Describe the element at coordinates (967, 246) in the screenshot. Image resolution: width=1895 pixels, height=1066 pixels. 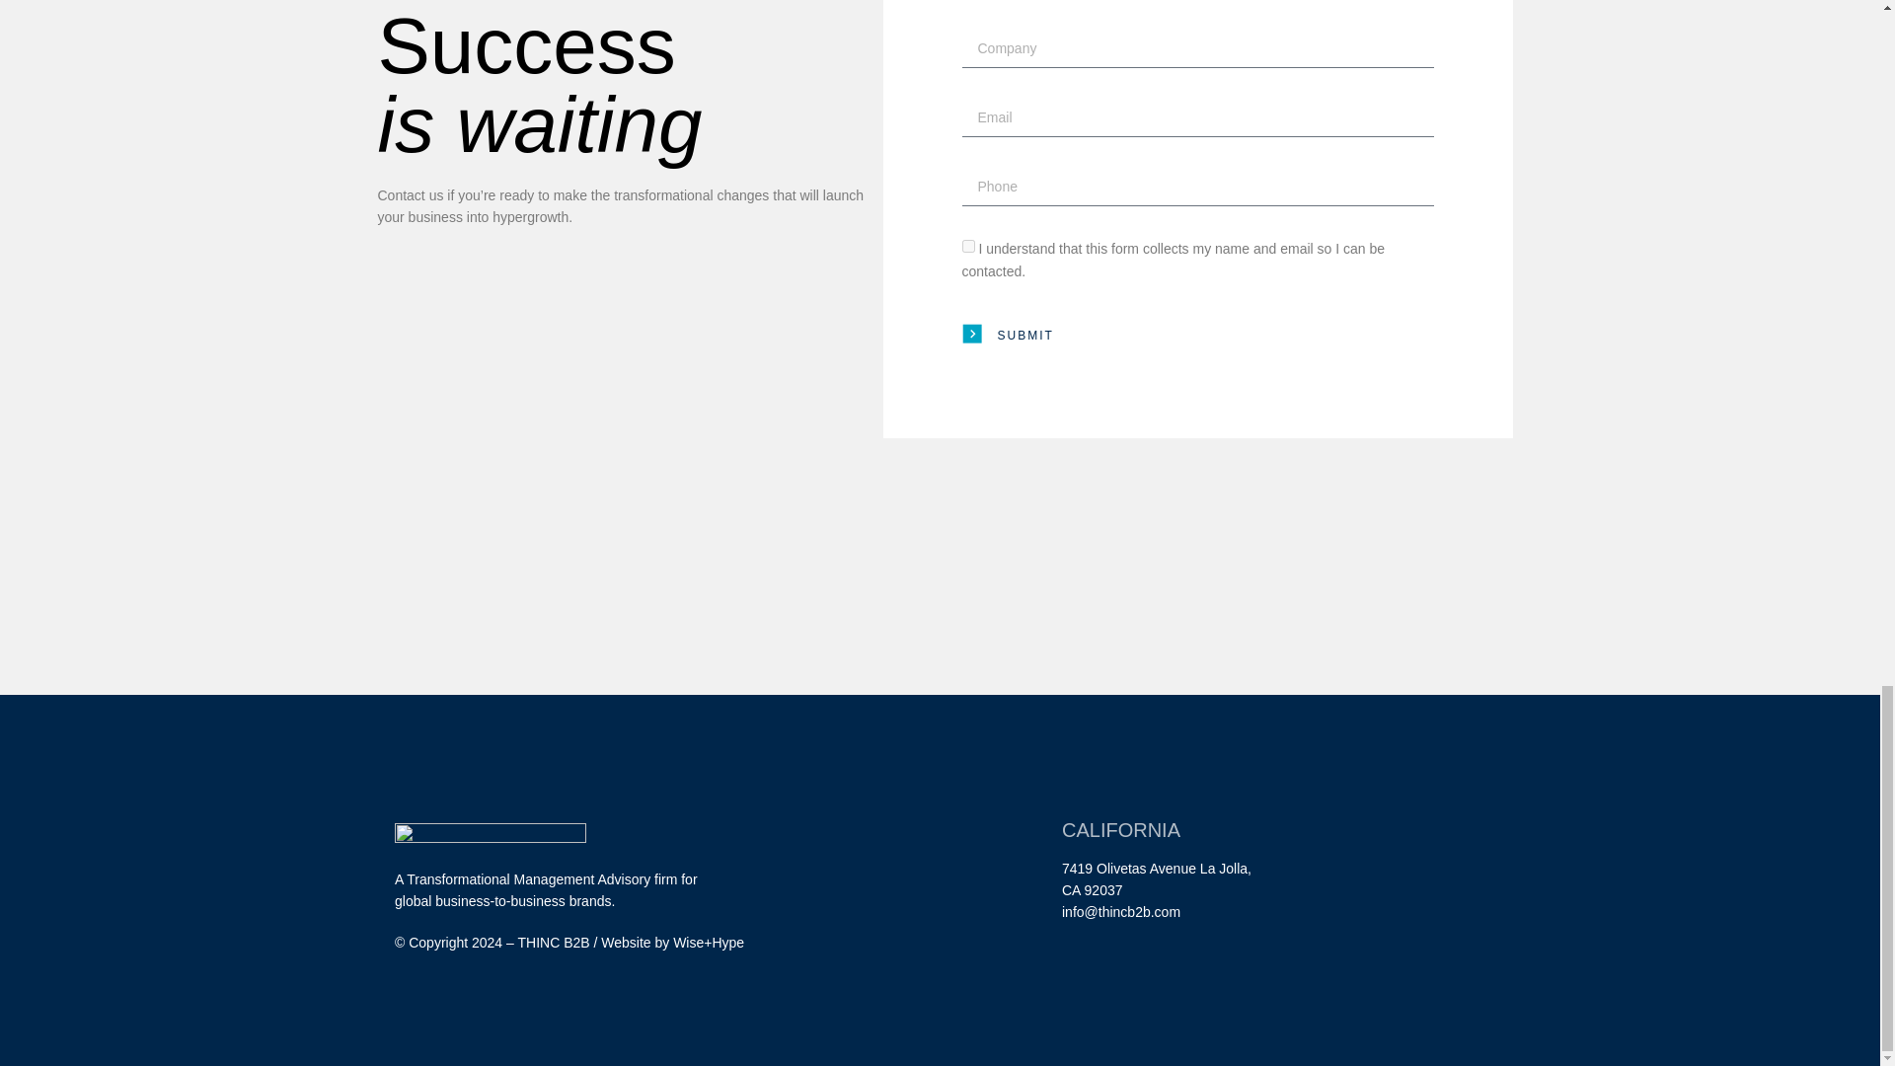
I see `on` at that location.